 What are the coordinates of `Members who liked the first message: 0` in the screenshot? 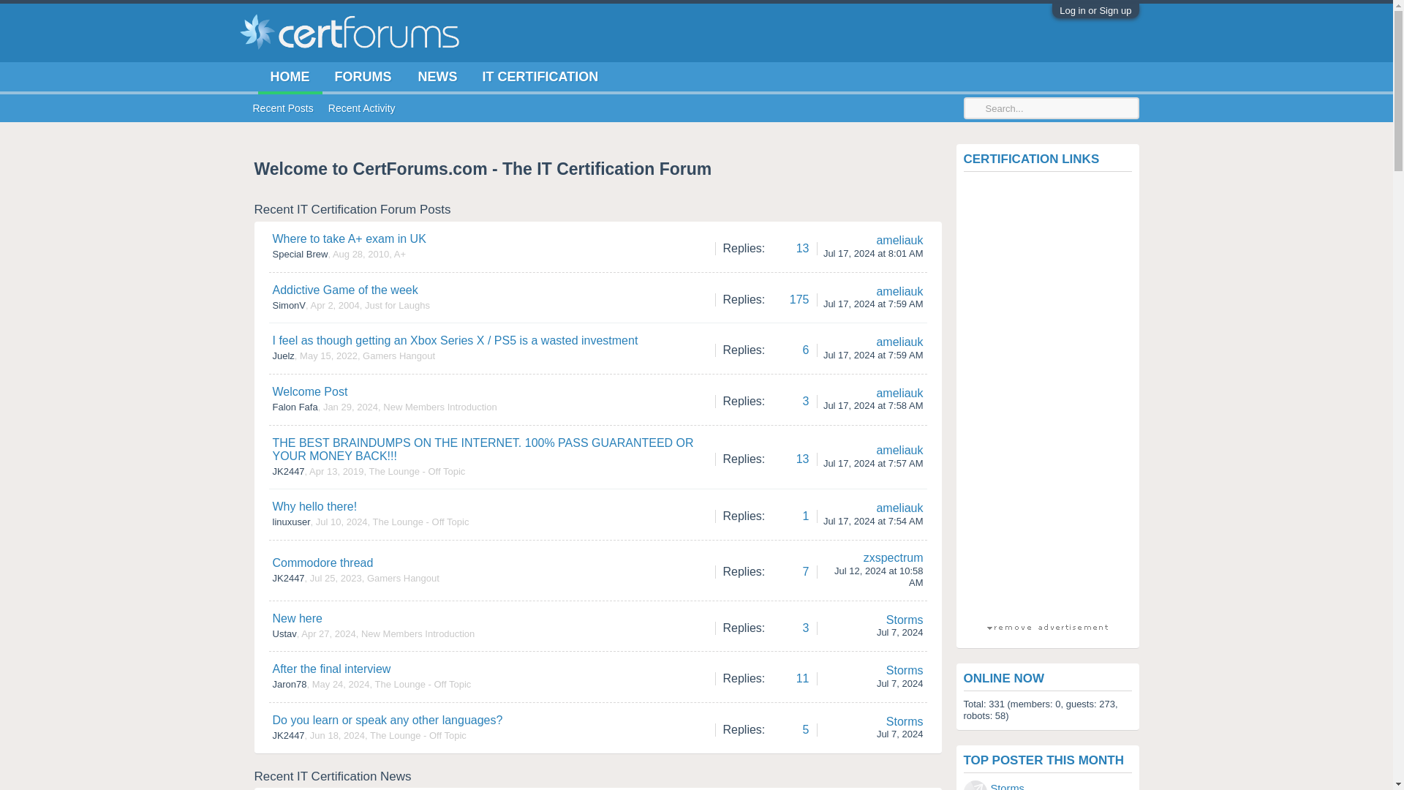 It's located at (766, 348).